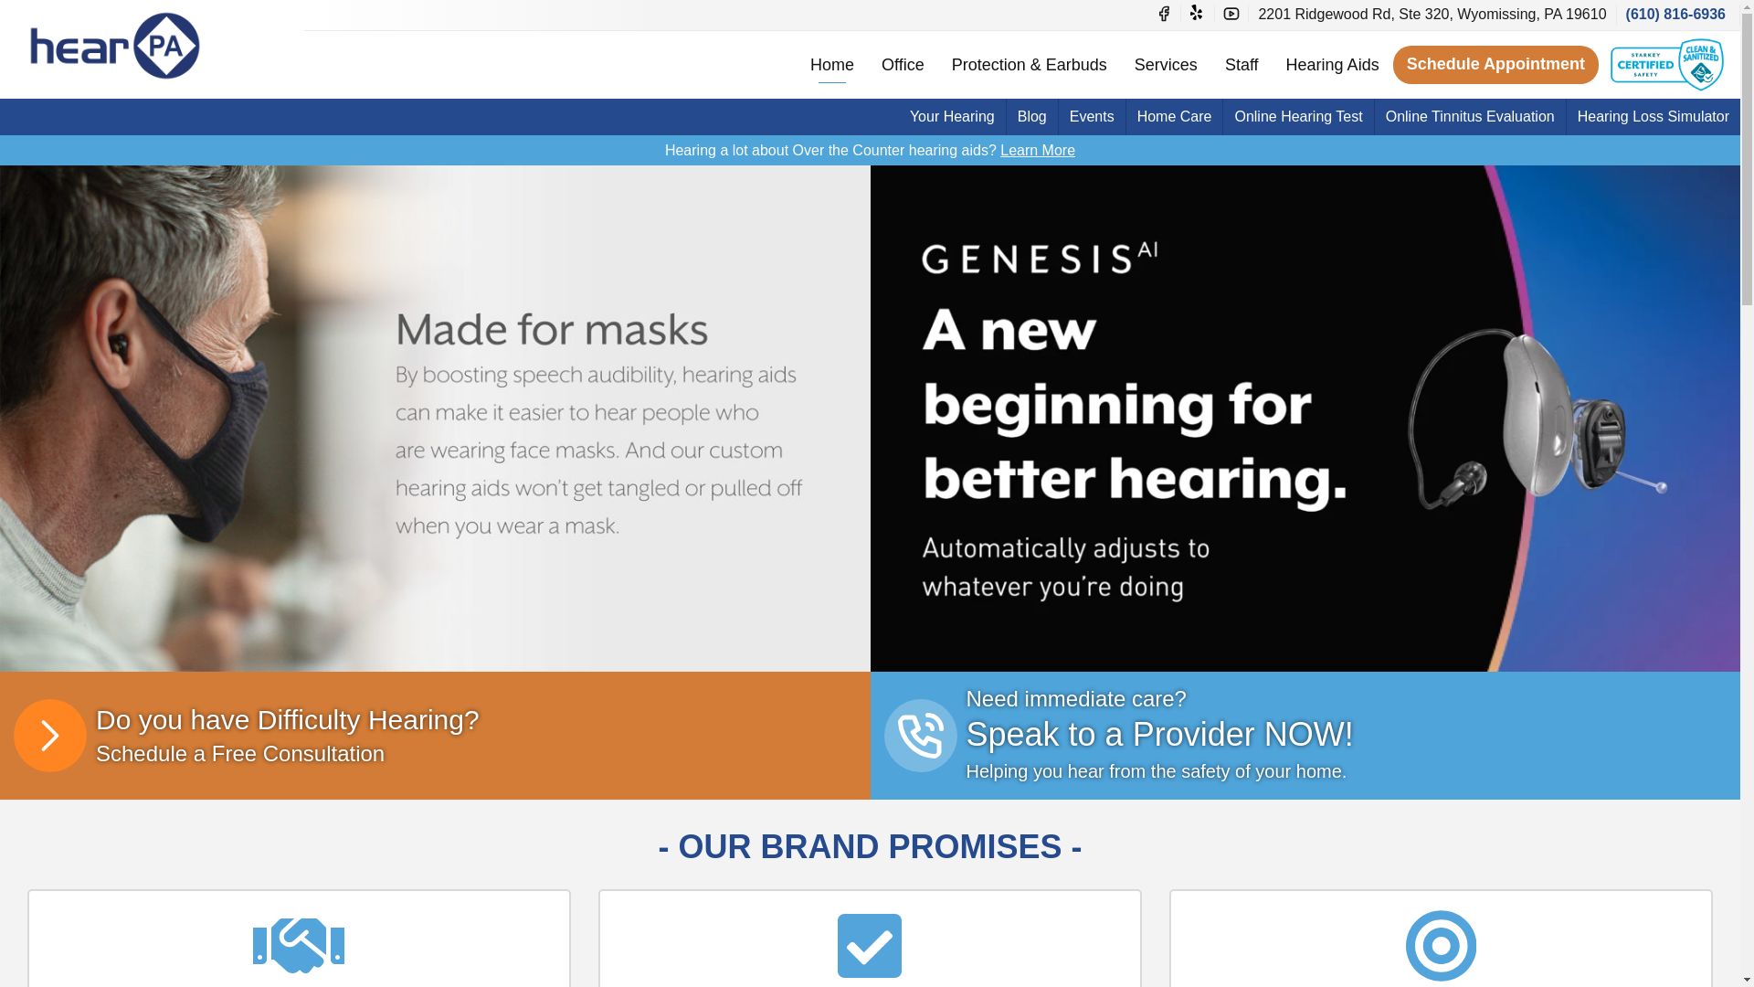 This screenshot has height=987, width=1754. I want to click on Learn More, so click(1037, 150).